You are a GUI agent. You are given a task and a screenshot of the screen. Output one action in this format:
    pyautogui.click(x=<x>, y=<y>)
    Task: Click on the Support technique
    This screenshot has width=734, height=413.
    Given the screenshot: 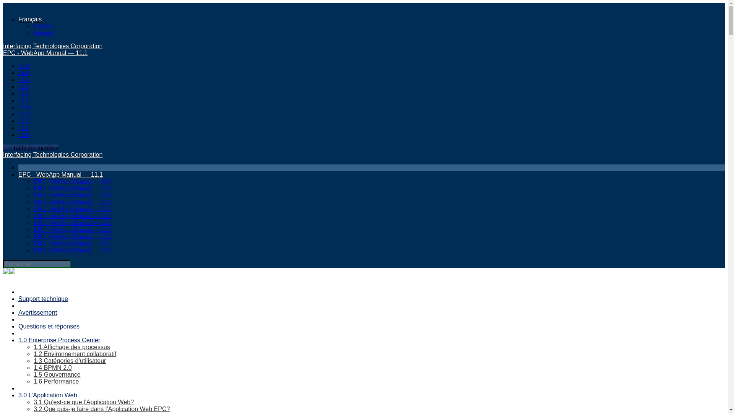 What is the action you would take?
    pyautogui.click(x=43, y=299)
    